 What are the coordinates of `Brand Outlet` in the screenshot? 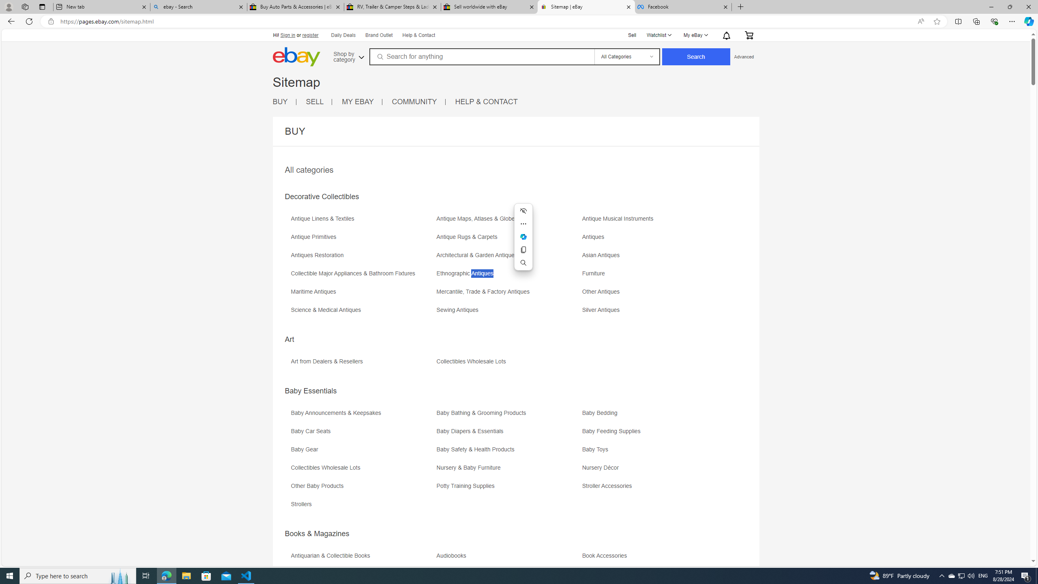 It's located at (380, 36).